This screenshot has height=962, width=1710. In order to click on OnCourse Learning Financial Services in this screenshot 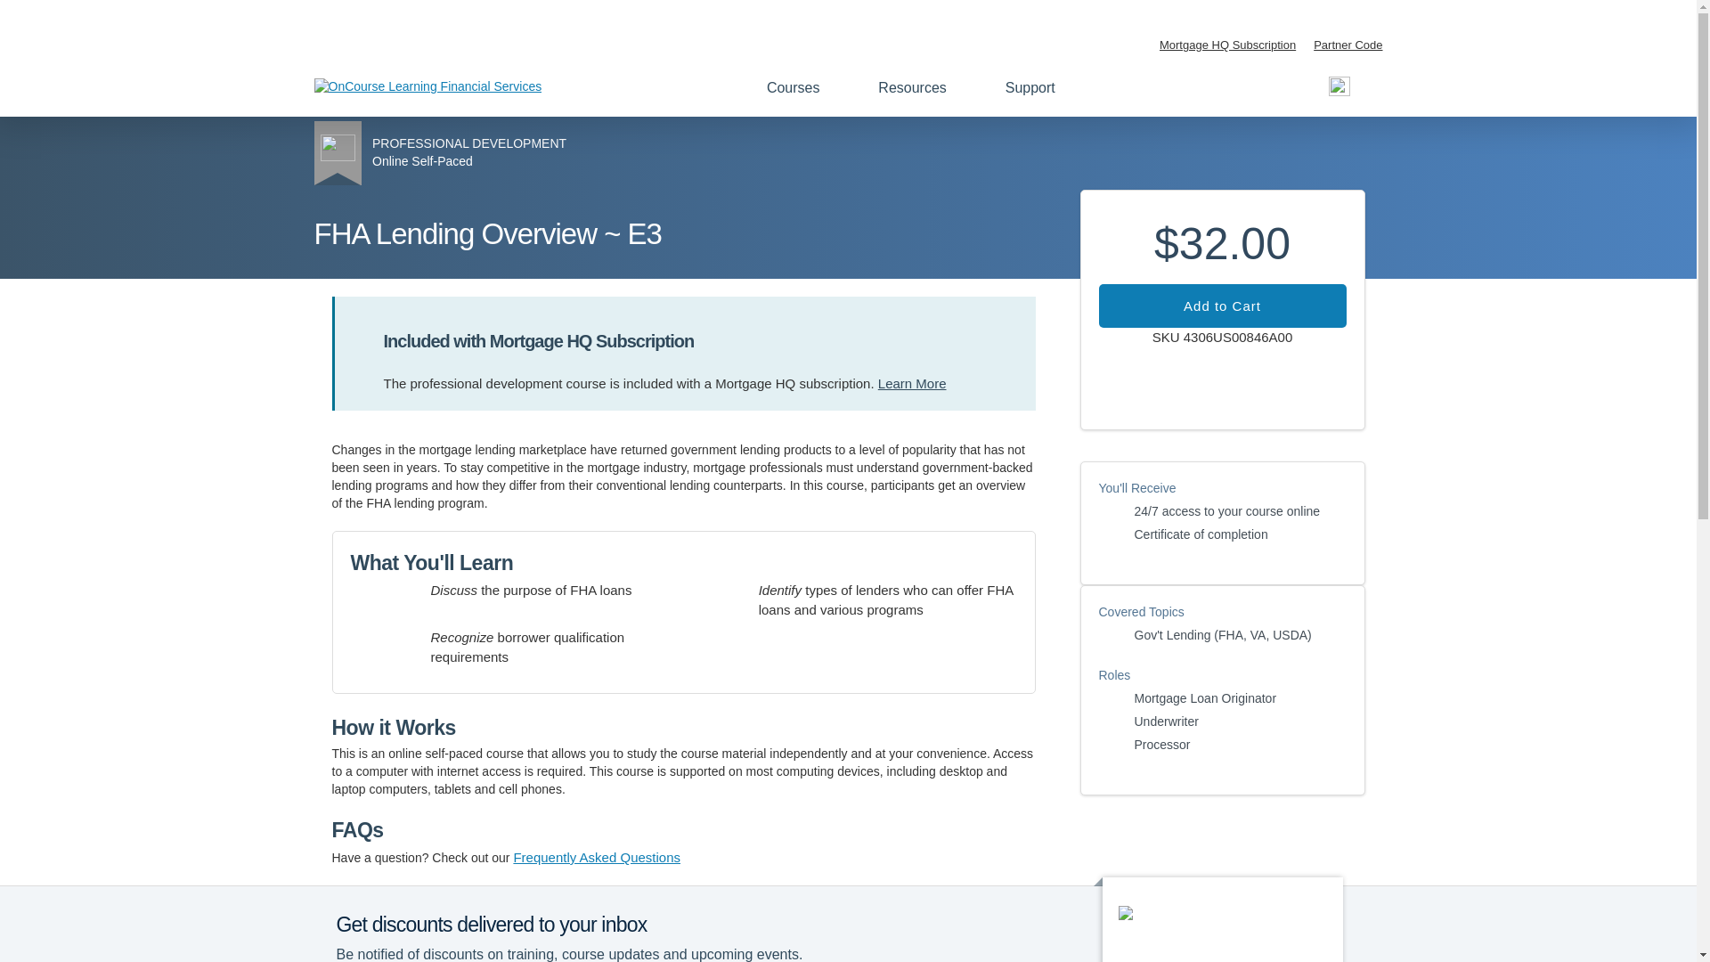, I will do `click(427, 86)`.